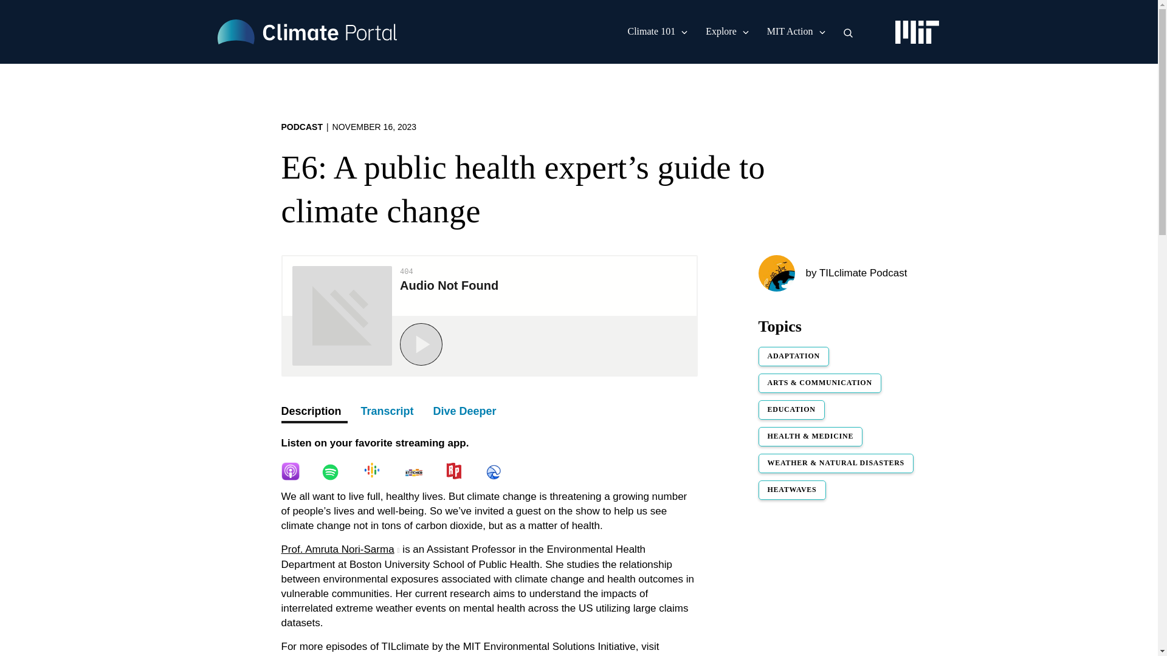 The height and width of the screenshot is (656, 1167). What do you see at coordinates (464, 412) in the screenshot?
I see `Dive Deeper` at bounding box center [464, 412].